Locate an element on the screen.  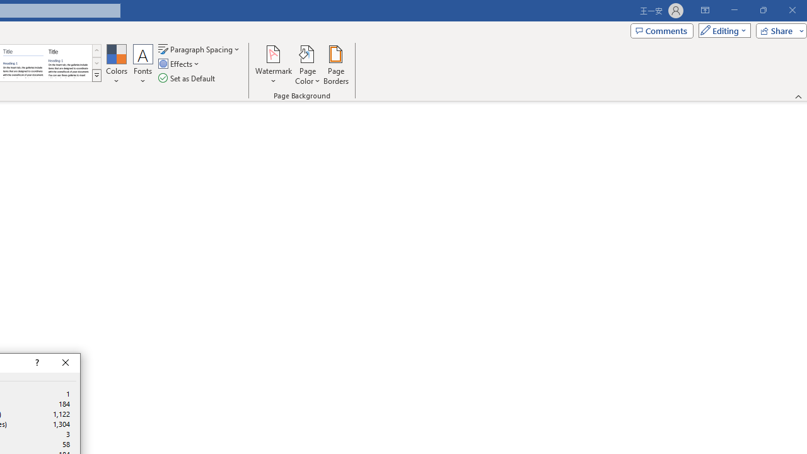
Style Set is located at coordinates (96, 76).